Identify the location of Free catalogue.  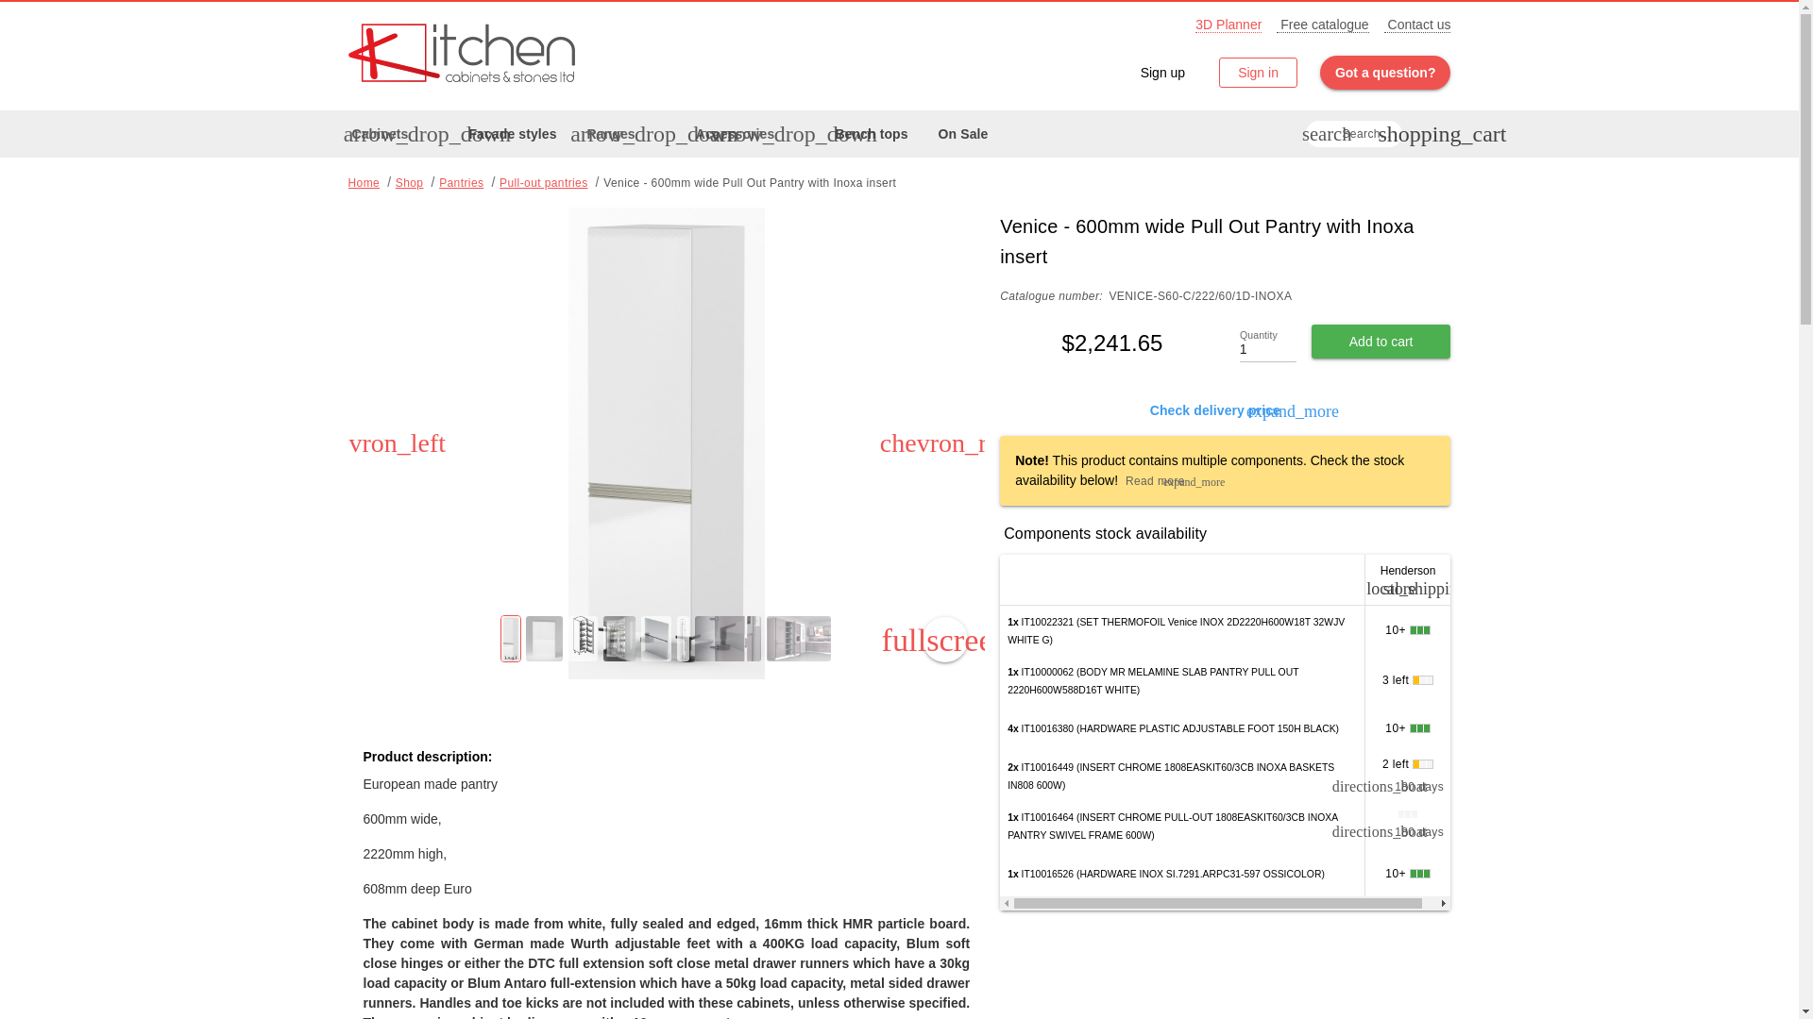
(963, 134).